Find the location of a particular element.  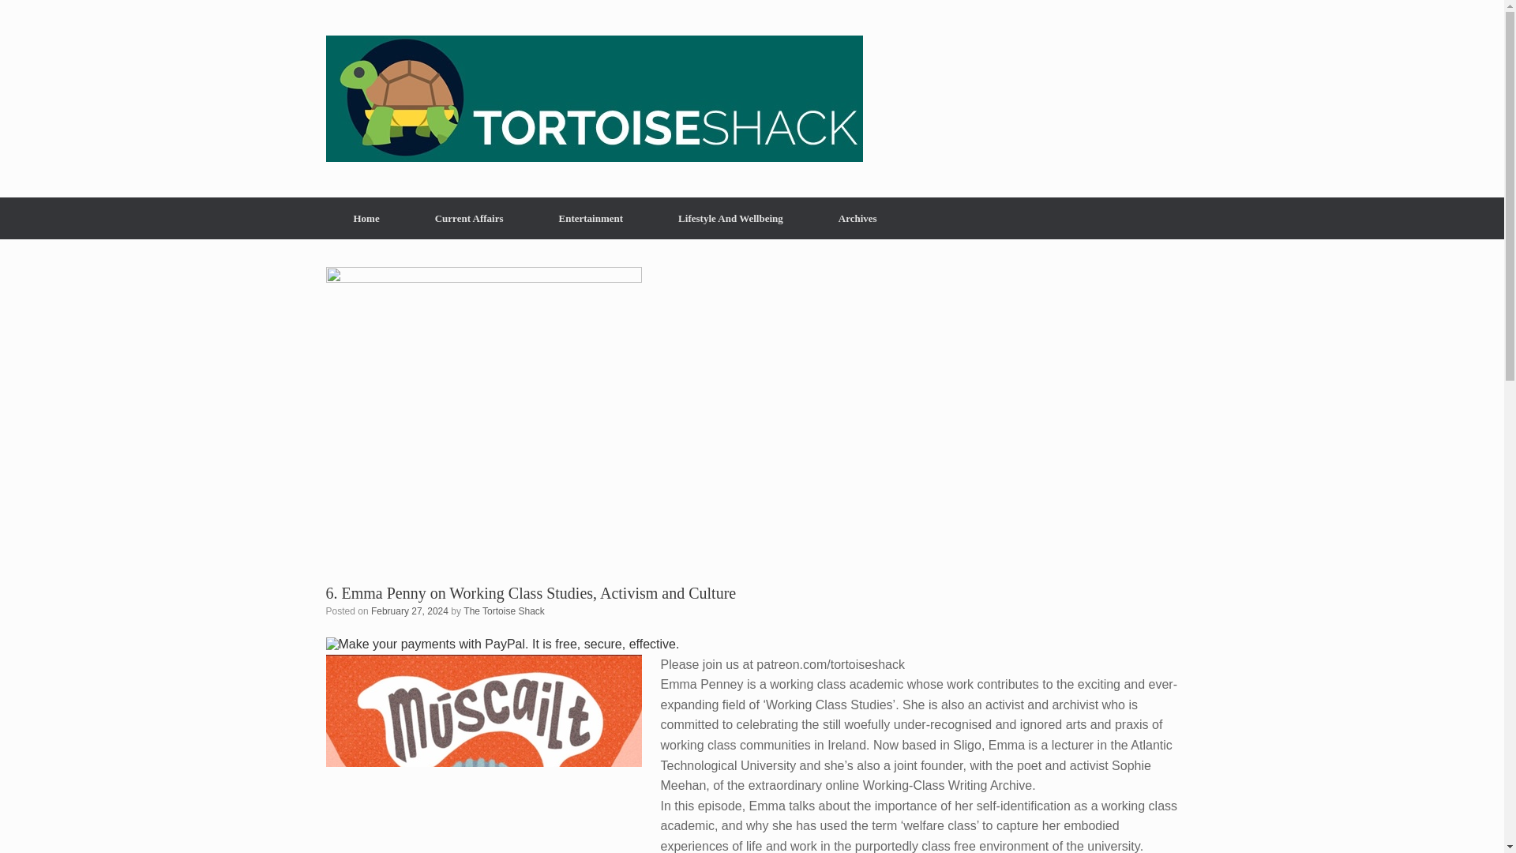

February 27, 2024 is located at coordinates (410, 611).